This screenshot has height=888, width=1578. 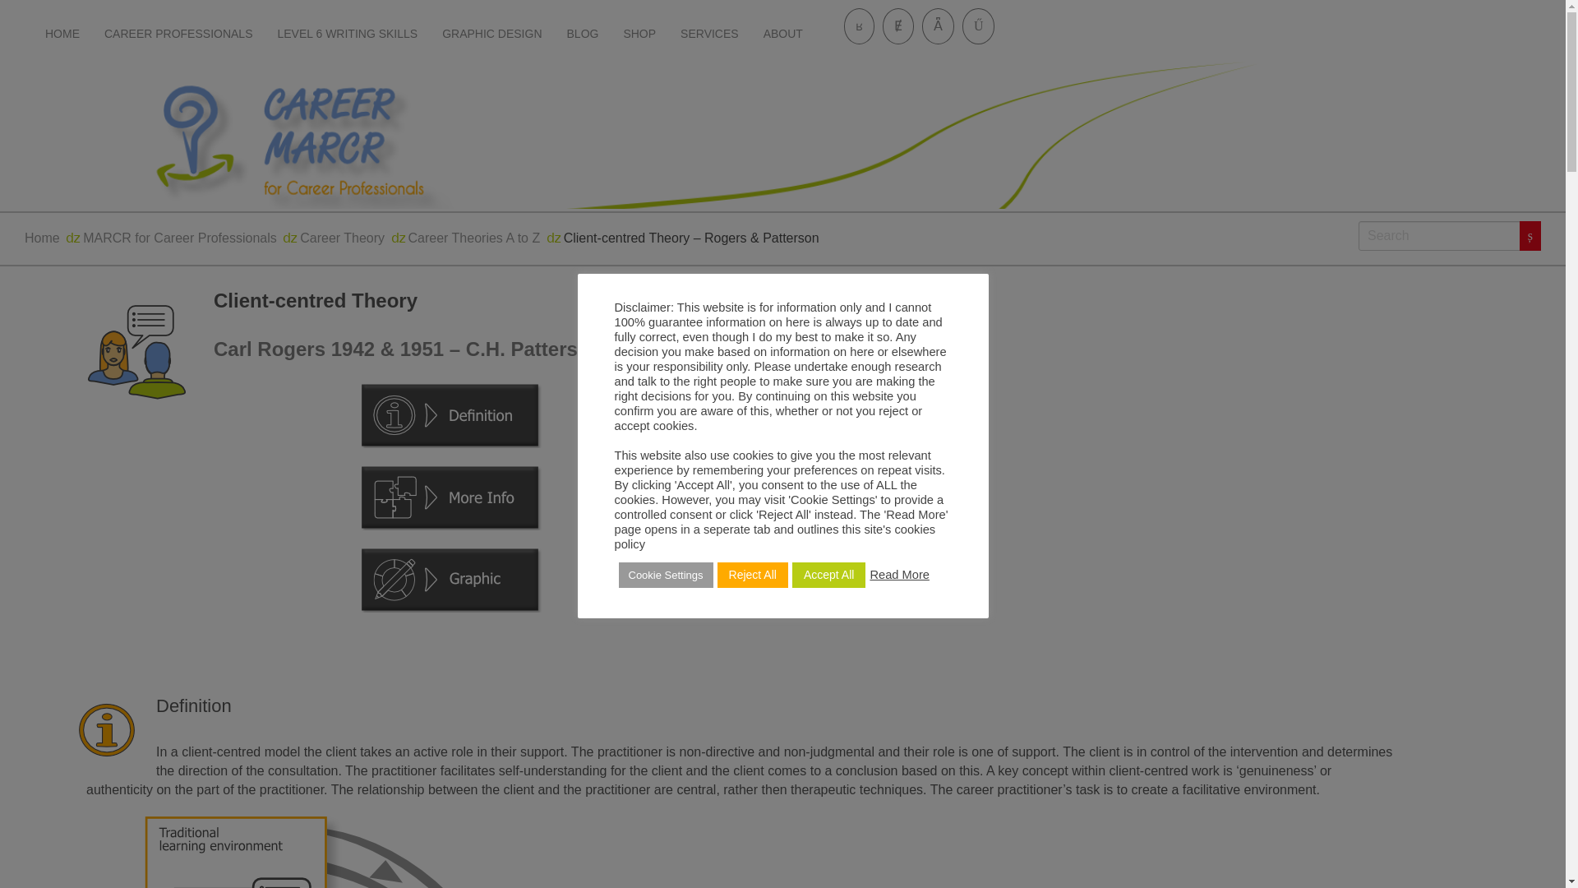 I want to click on Home, so click(x=42, y=238).